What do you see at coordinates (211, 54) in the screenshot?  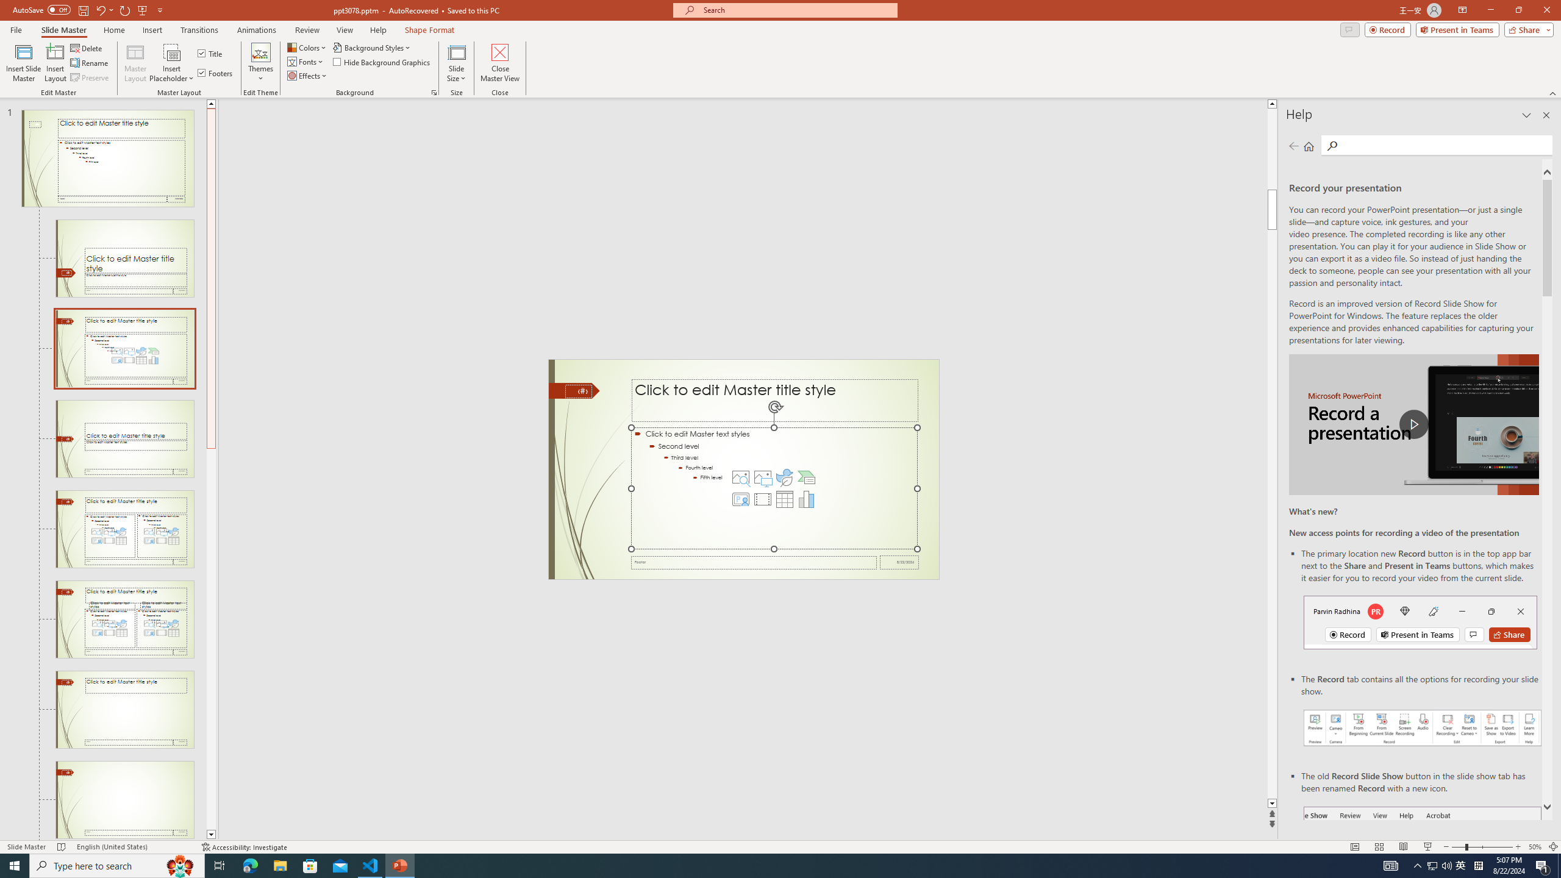 I see `Title` at bounding box center [211, 54].